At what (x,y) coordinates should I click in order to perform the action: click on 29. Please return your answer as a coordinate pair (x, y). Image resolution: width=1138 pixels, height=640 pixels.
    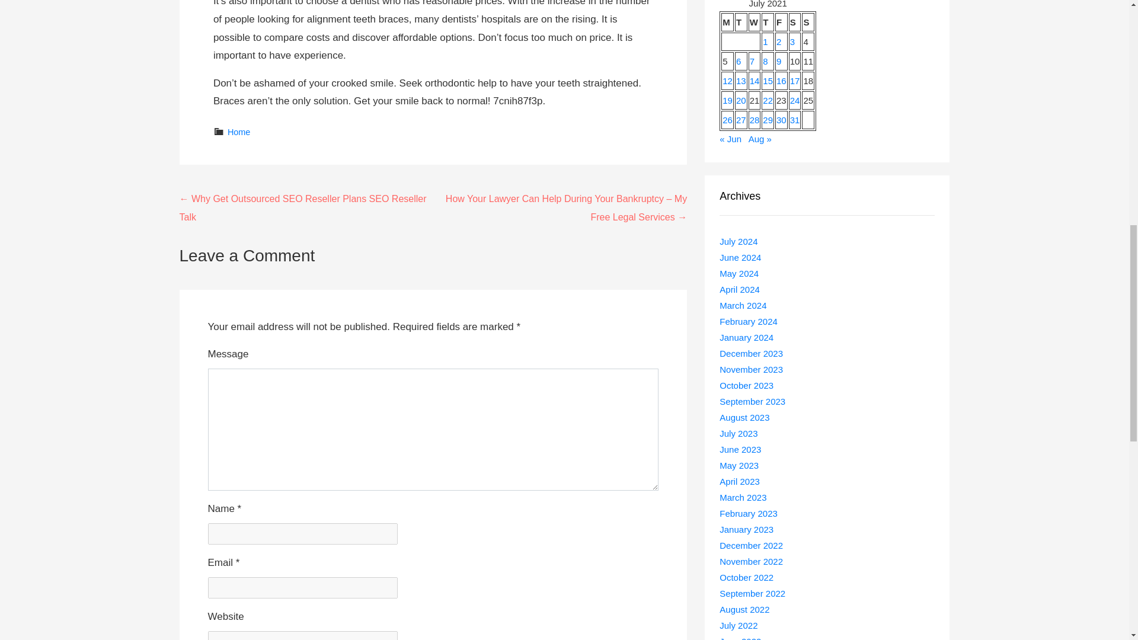
    Looking at the image, I should click on (767, 120).